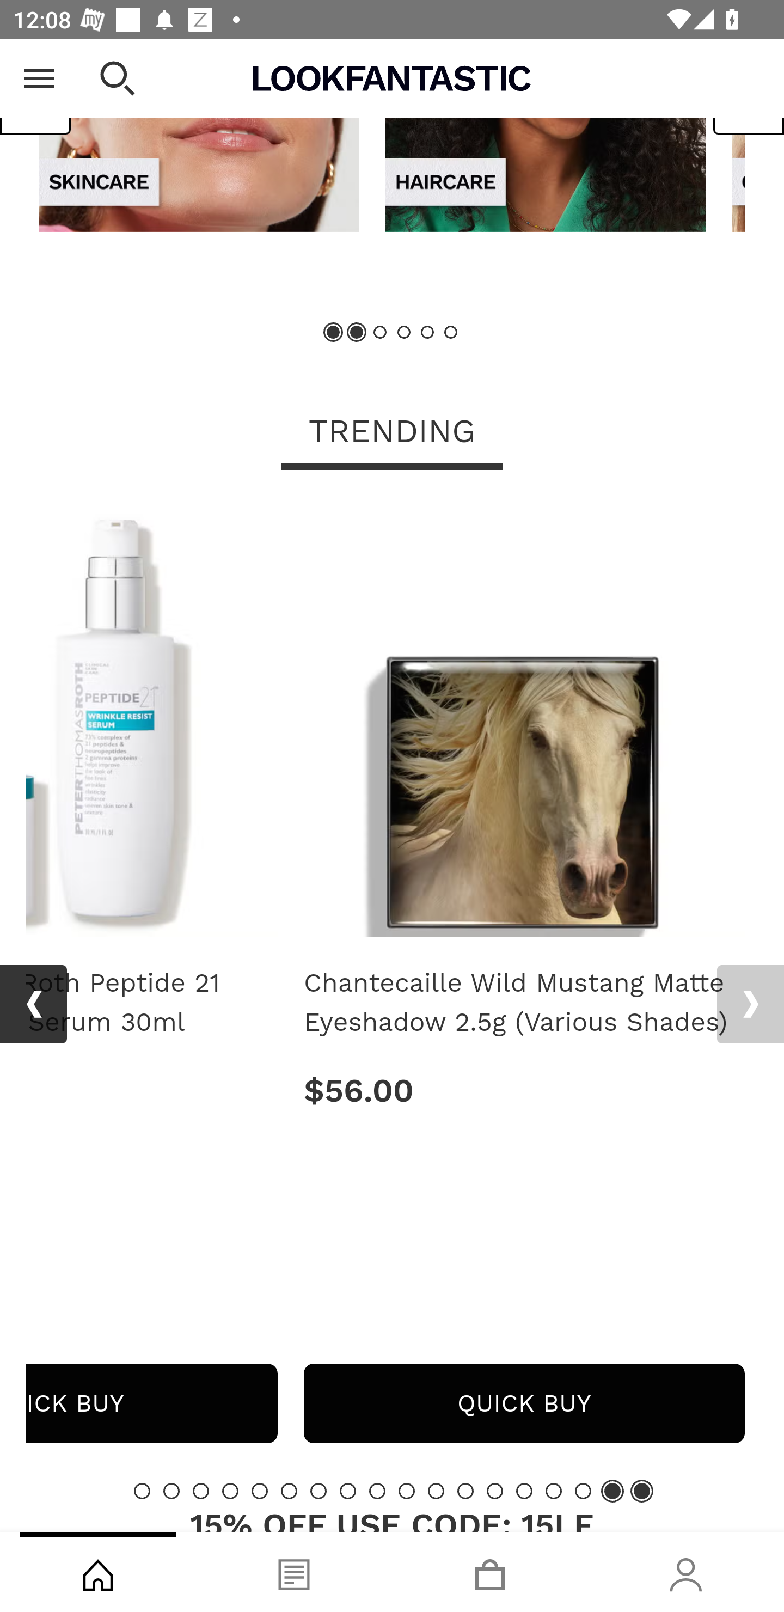  Describe the element at coordinates (490, 1572) in the screenshot. I see `Basket, tab, 3 of 4` at that location.